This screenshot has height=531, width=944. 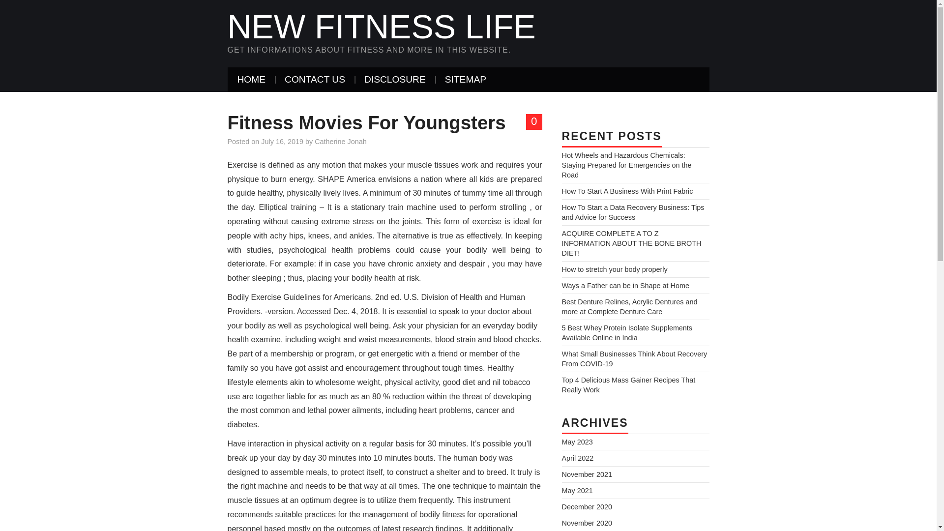 I want to click on May 2023, so click(x=577, y=442).